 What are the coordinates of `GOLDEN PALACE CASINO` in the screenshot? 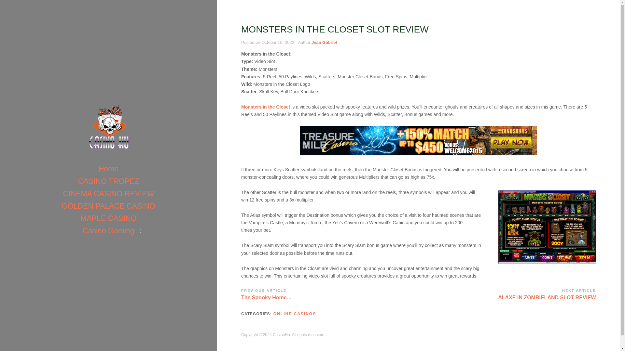 It's located at (109, 206).